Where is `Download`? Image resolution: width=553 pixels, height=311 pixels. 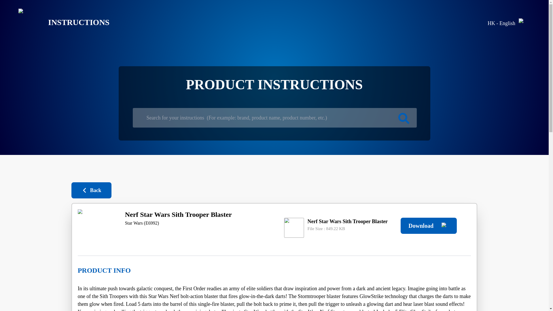
Download is located at coordinates (429, 226).